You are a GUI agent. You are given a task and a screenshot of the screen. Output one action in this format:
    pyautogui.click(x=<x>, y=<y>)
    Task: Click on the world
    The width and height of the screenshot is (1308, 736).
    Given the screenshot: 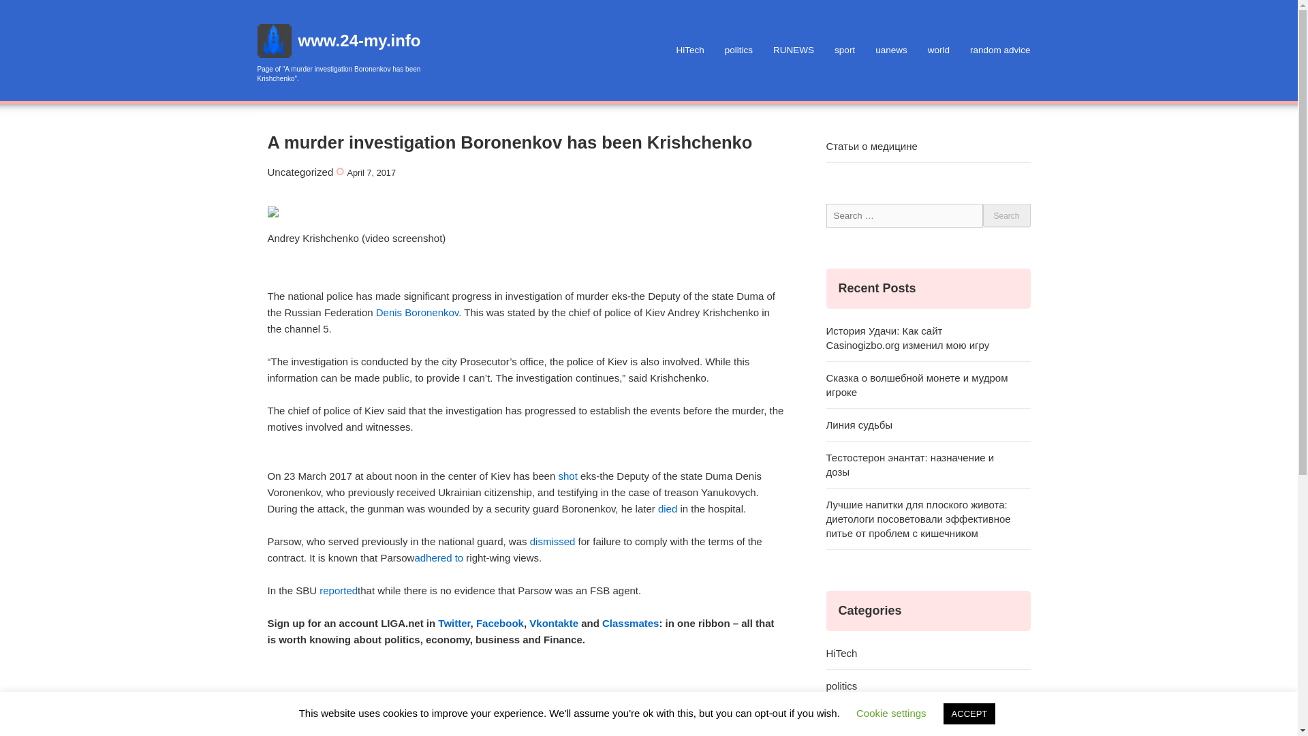 What is the action you would take?
    pyautogui.click(x=939, y=50)
    